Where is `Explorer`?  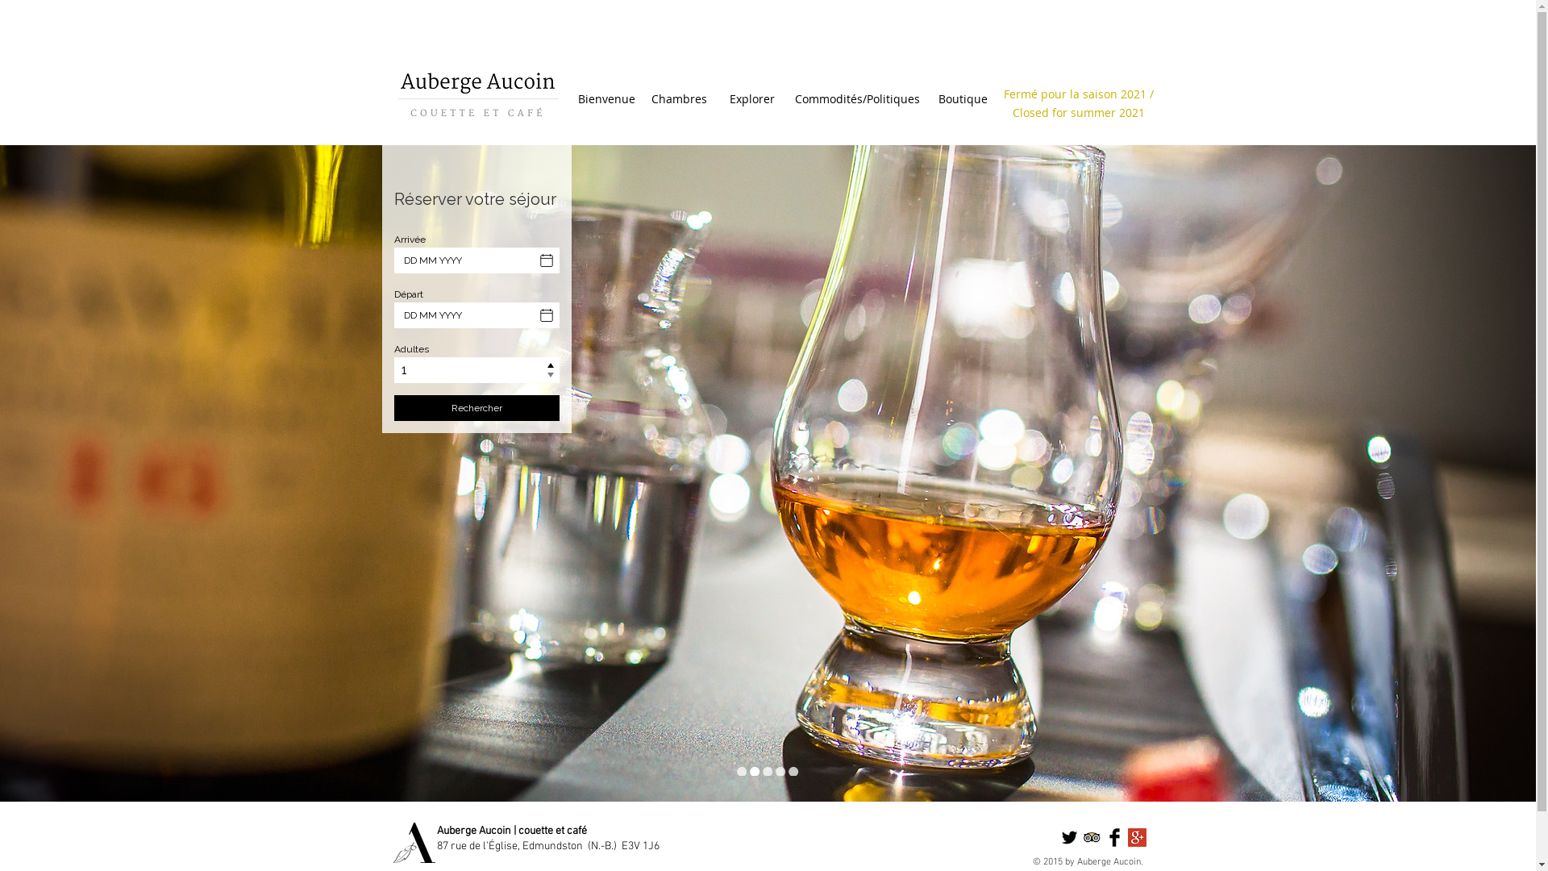
Explorer is located at coordinates (752, 99).